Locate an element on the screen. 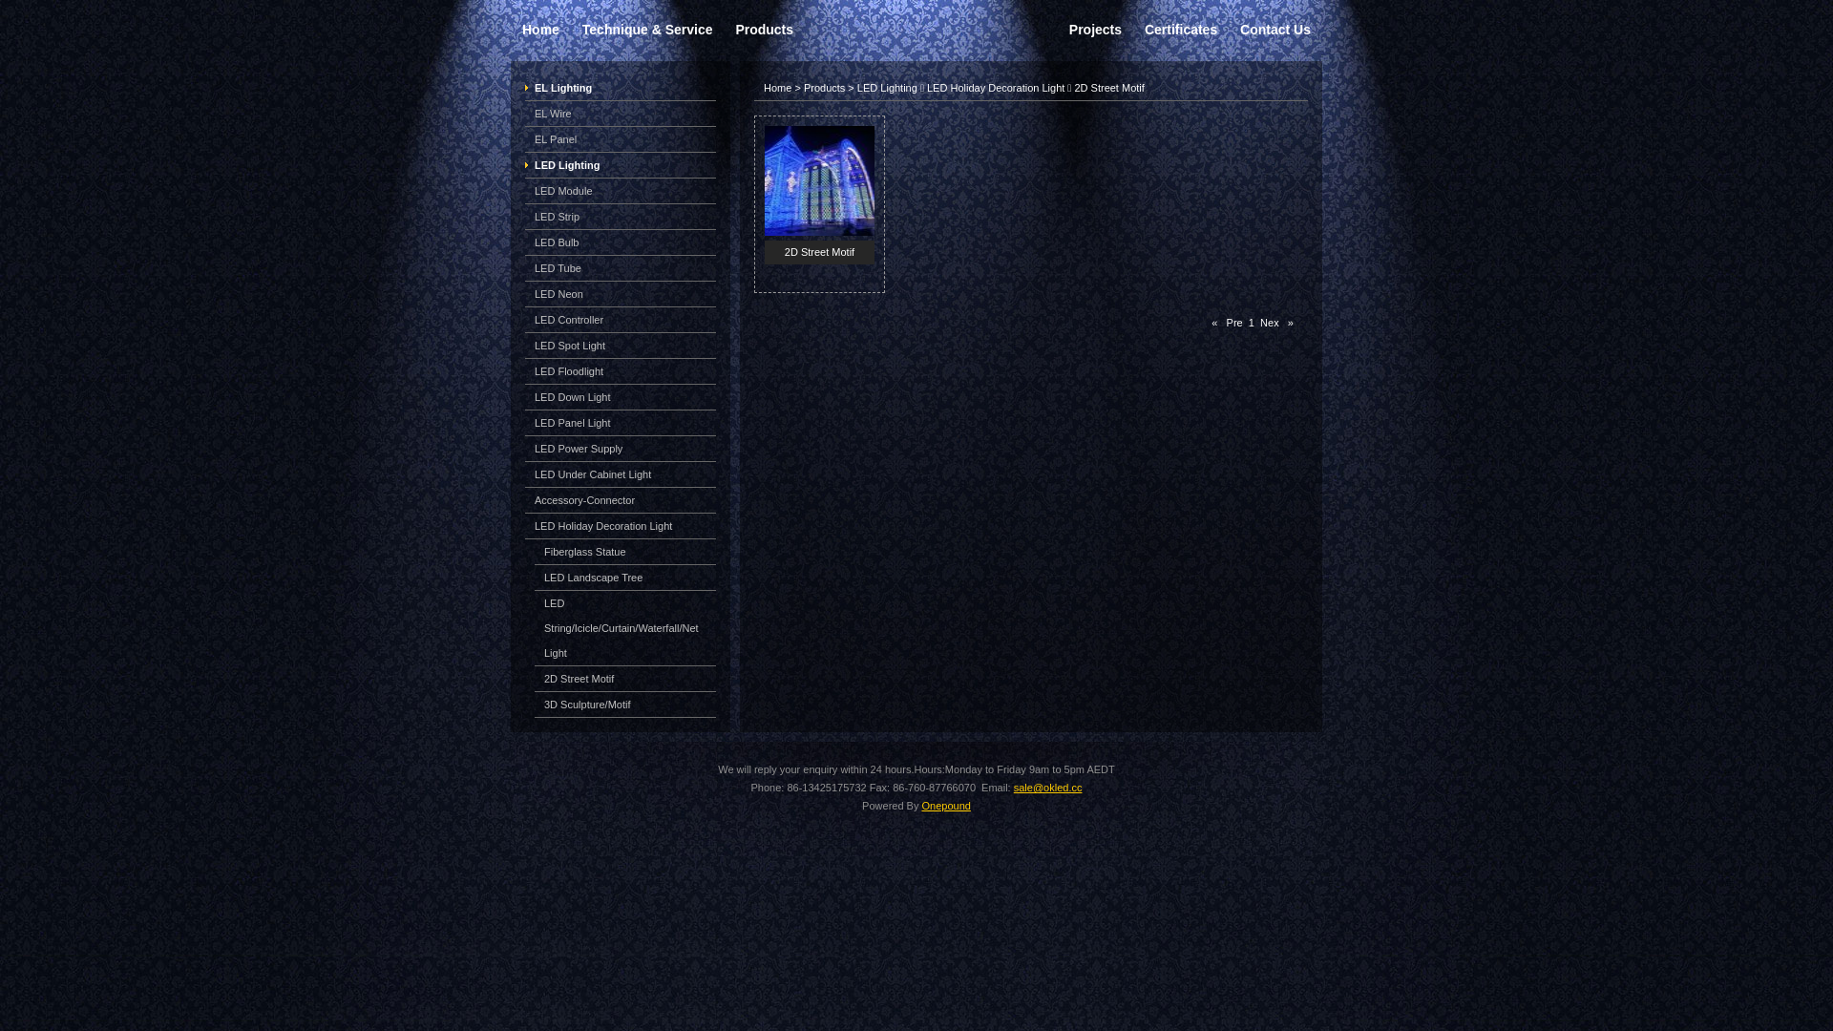 The height and width of the screenshot is (1031, 1833). Projects is located at coordinates (1096, 29).